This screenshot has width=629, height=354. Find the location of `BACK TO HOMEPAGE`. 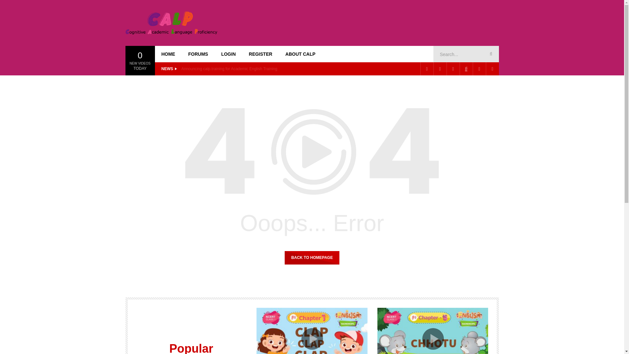

BACK TO HOMEPAGE is located at coordinates (312, 257).